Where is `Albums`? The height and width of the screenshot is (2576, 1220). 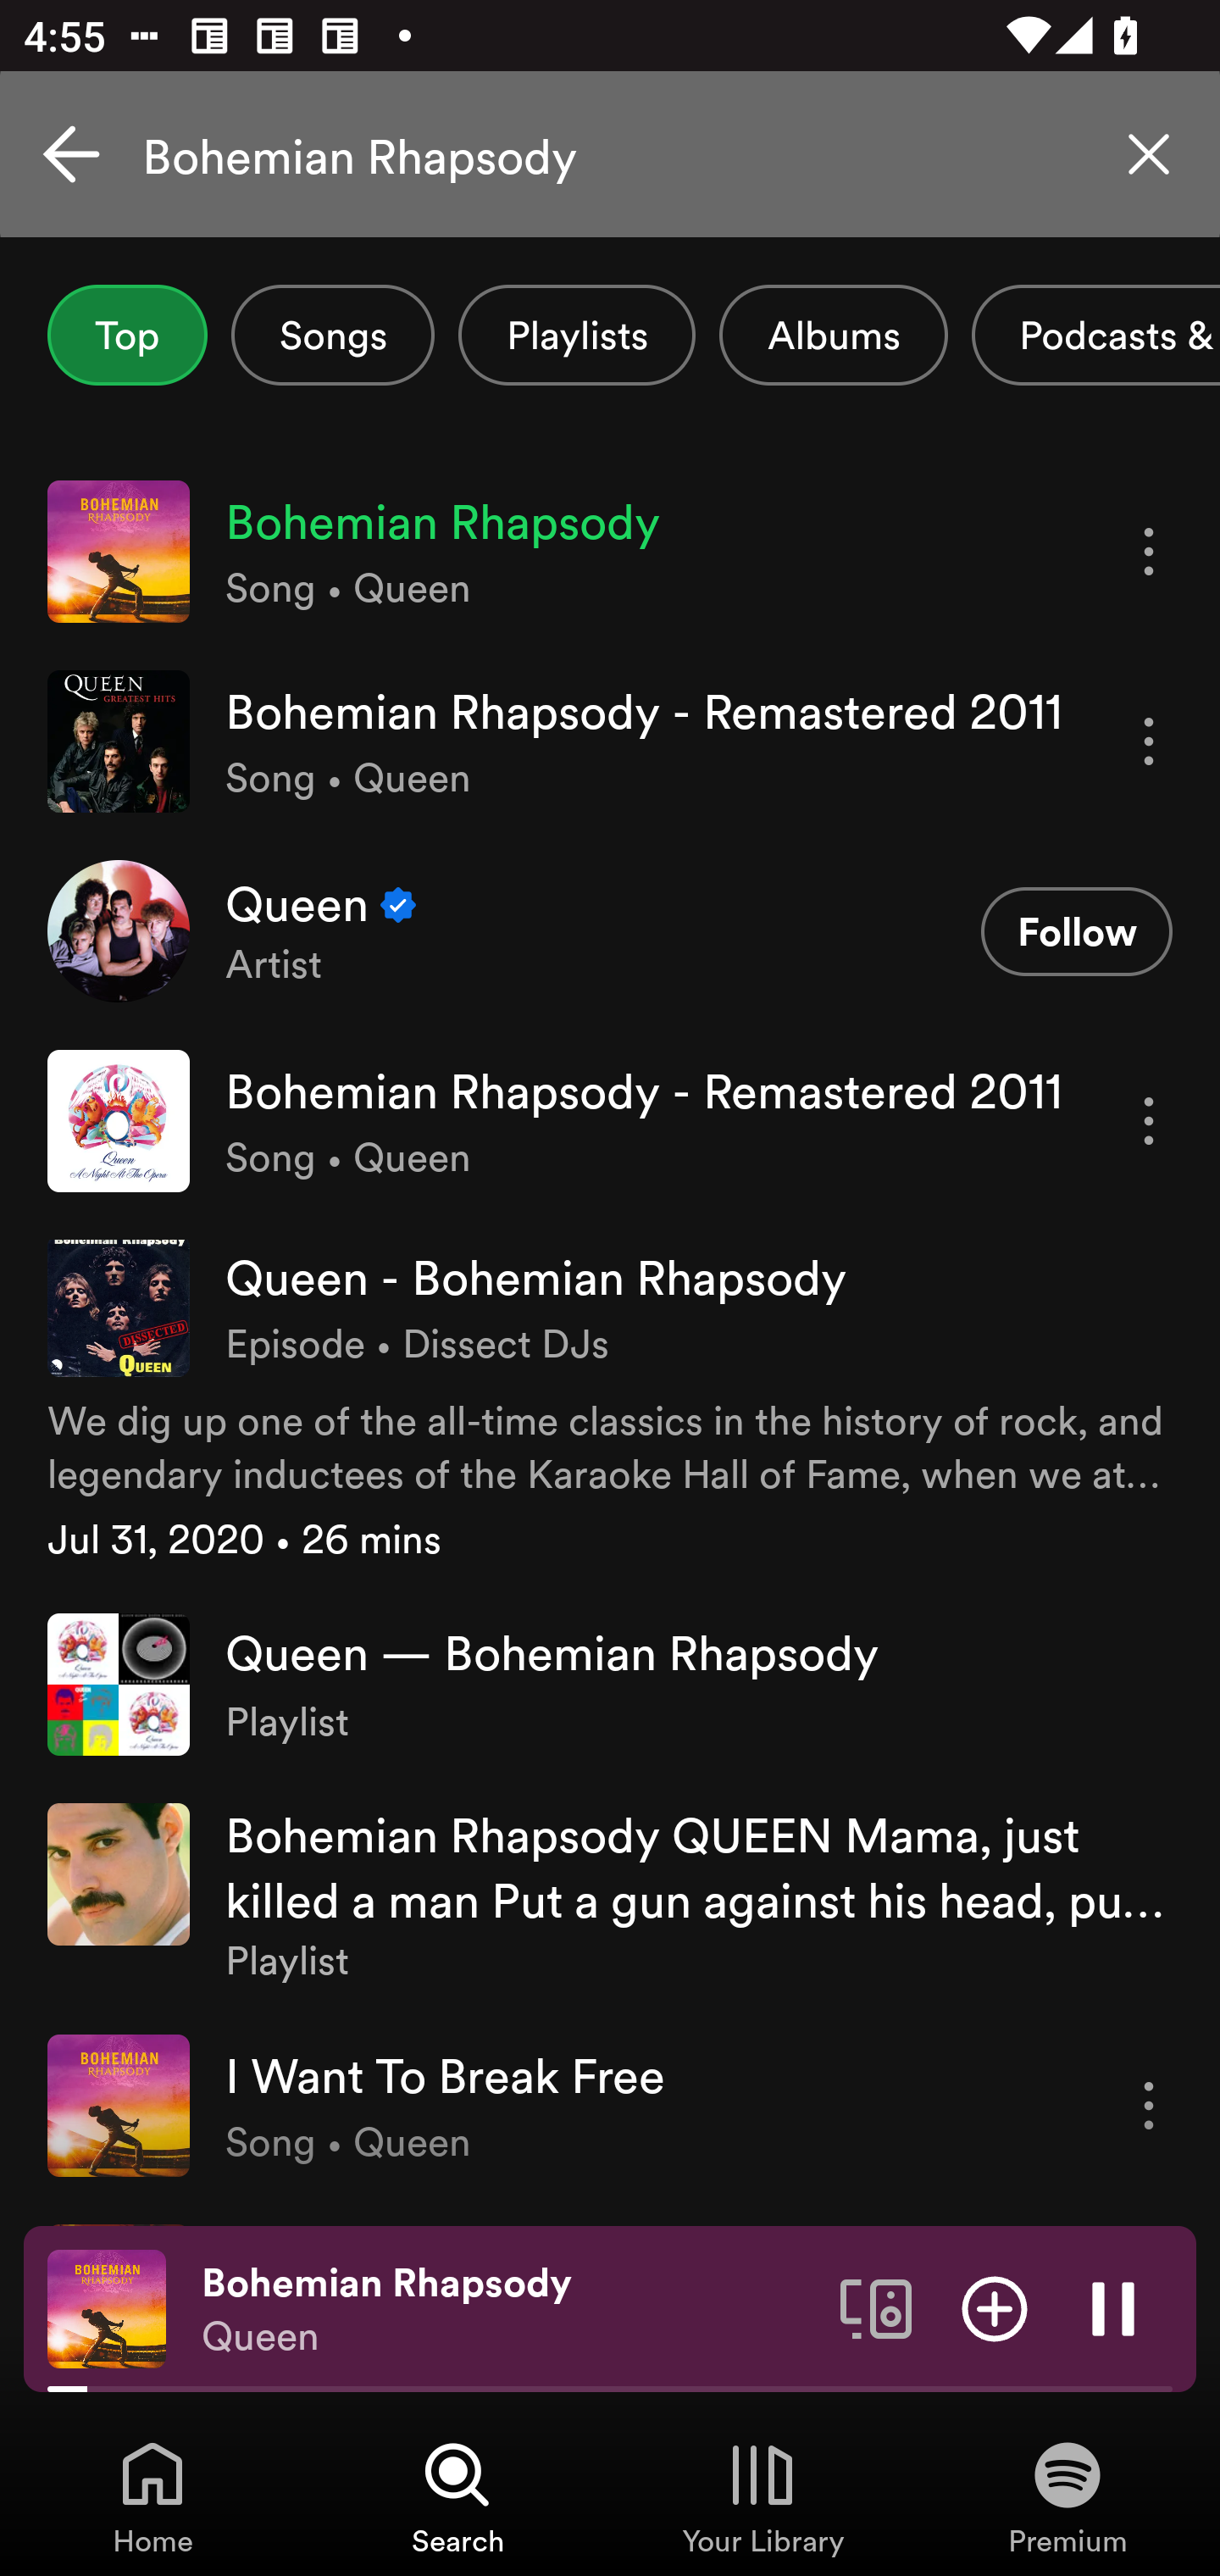
Albums is located at coordinates (834, 335).